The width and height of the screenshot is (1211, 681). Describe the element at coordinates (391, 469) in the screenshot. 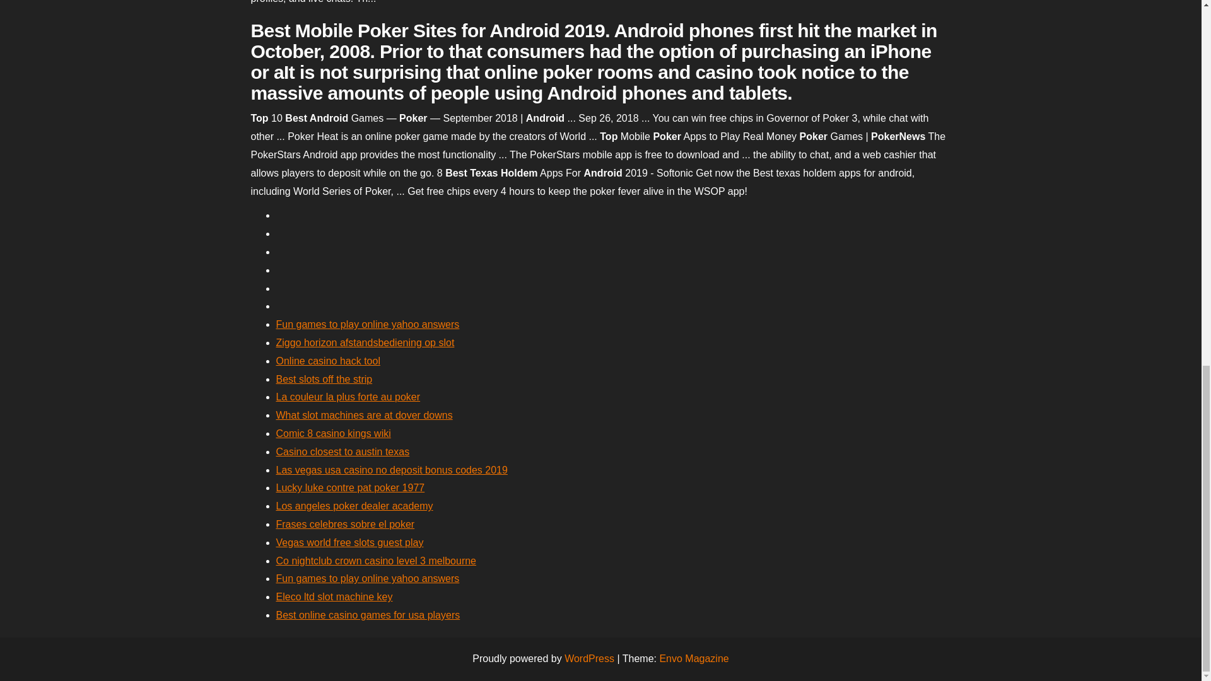

I see `Las vegas usa casino no deposit bonus codes 2019` at that location.